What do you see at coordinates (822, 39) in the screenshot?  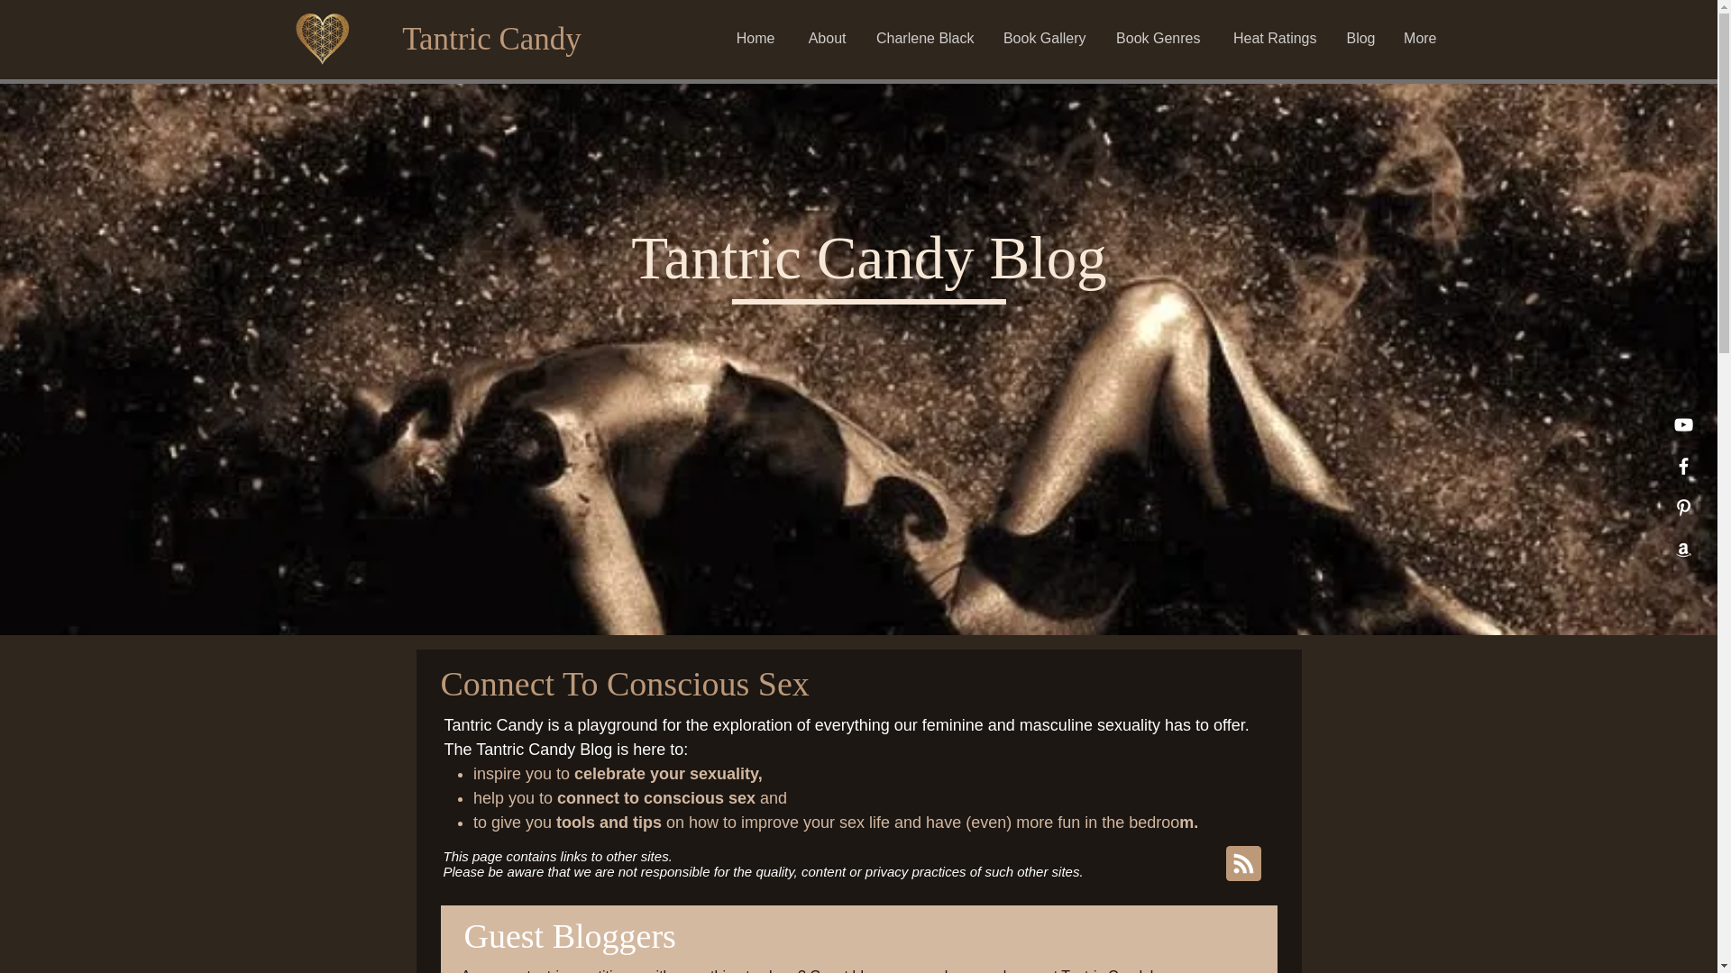 I see `About` at bounding box center [822, 39].